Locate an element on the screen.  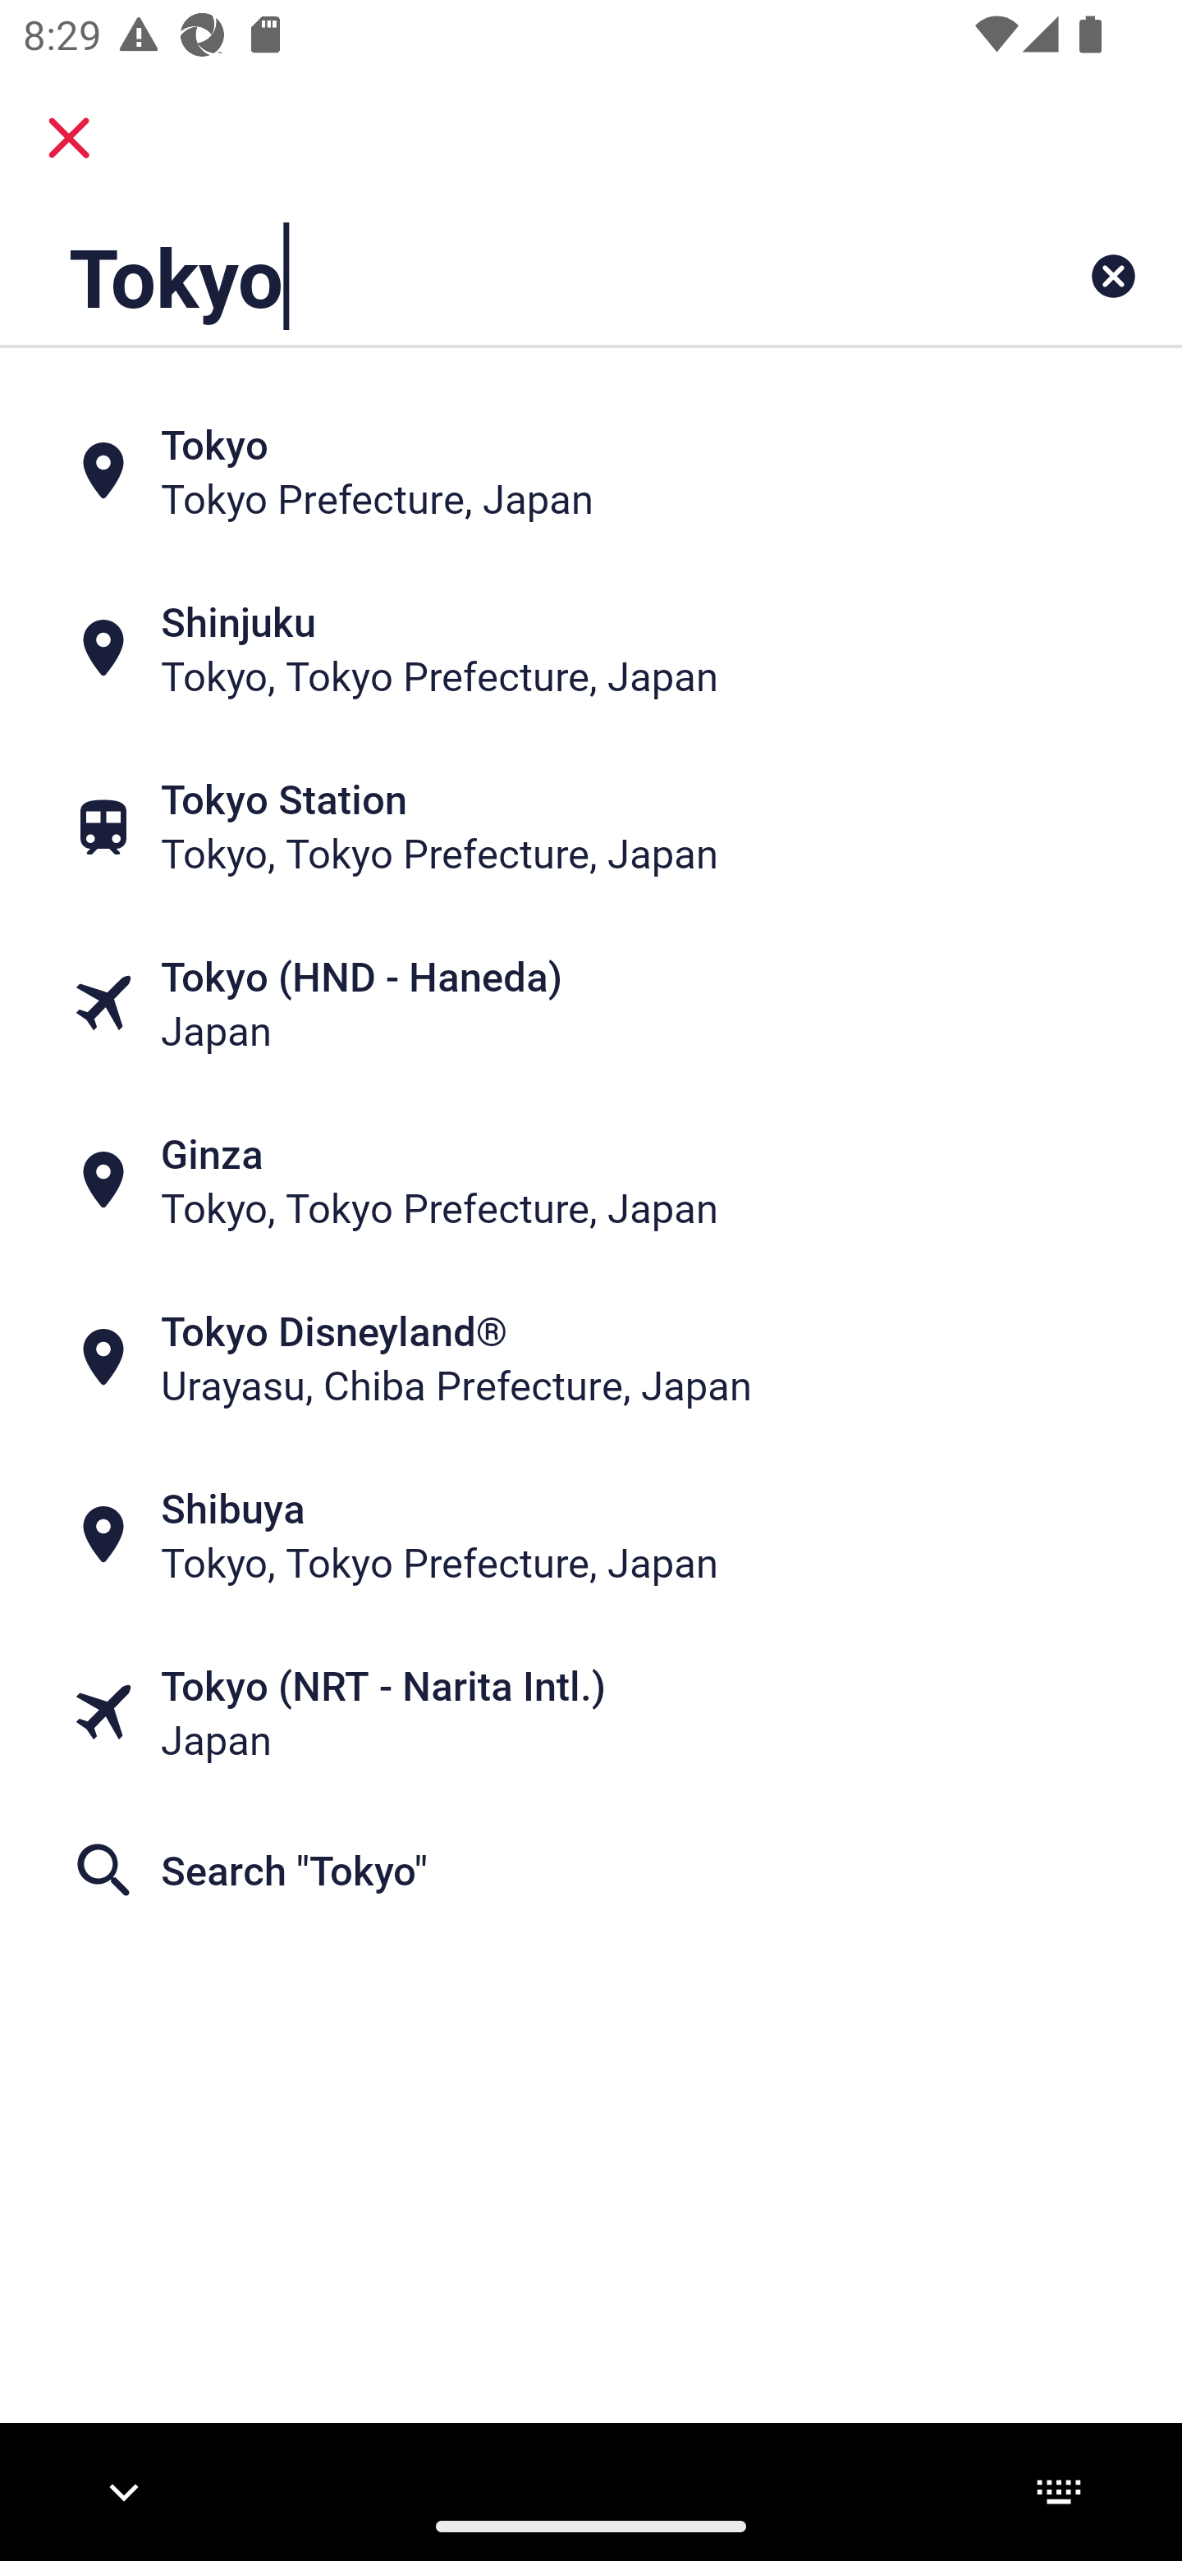
Ginza Tokyo, Tokyo Prefecture, Japan is located at coordinates (591, 1180).